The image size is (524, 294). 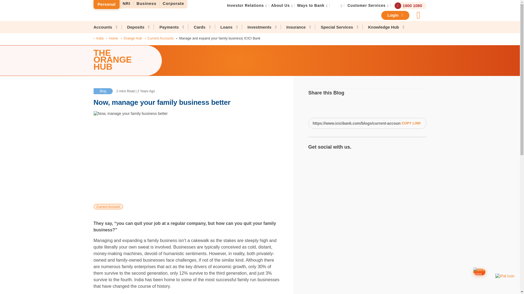 I want to click on Corporate, so click(x=173, y=4).